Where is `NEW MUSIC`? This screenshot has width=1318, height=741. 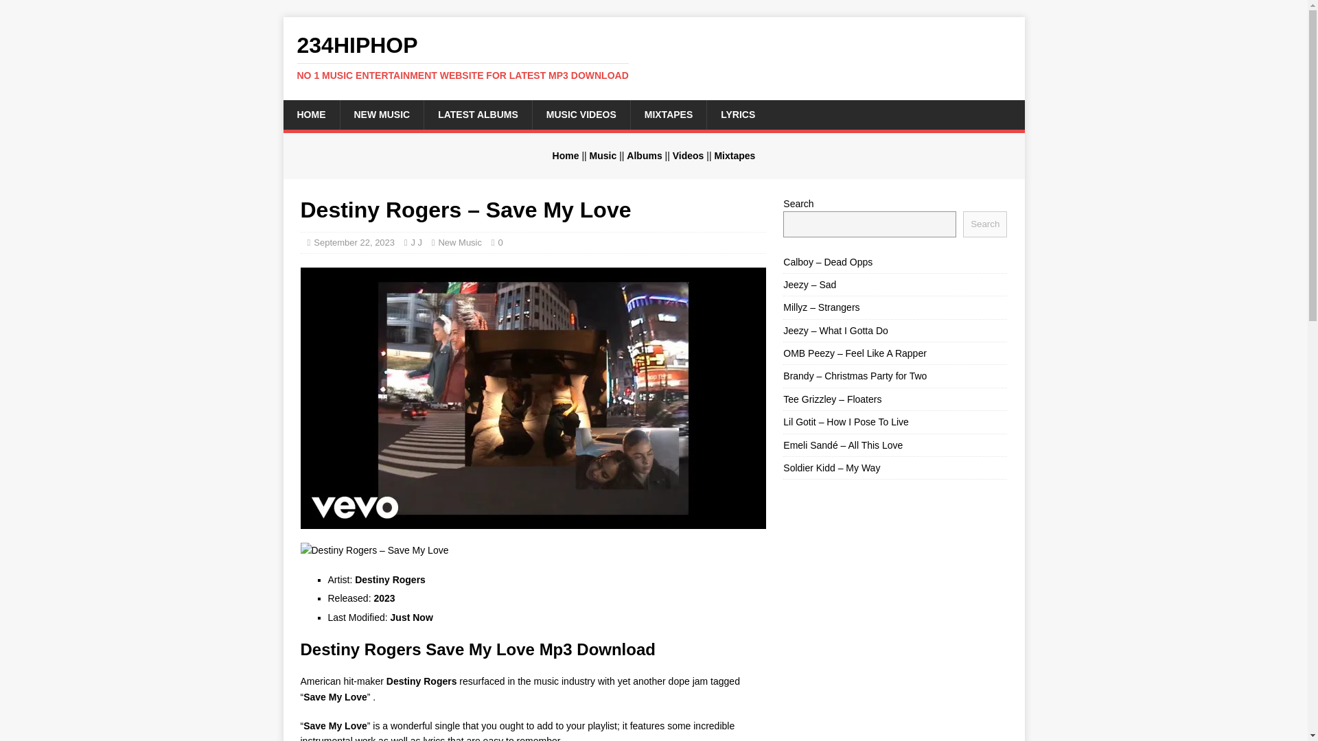
NEW MUSIC is located at coordinates (380, 114).